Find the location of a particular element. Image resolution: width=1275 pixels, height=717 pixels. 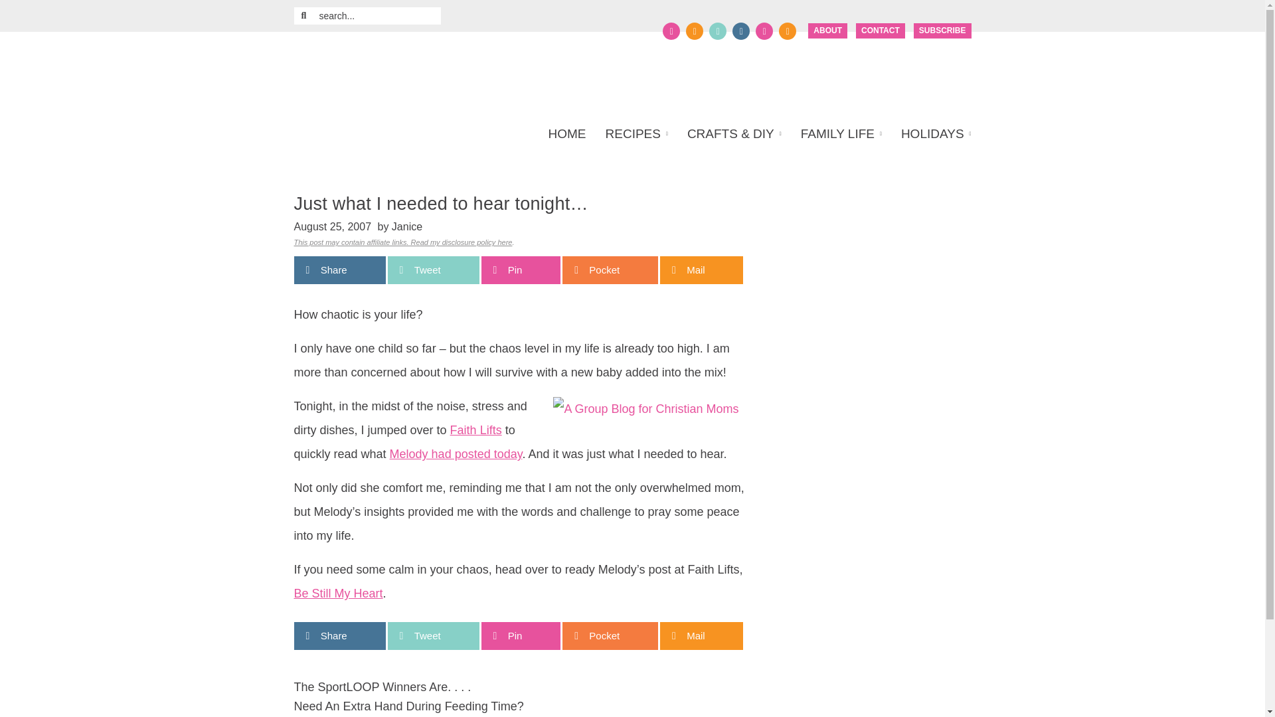

Follow 5 Minutes For Mom on Instagram is located at coordinates (740, 31).